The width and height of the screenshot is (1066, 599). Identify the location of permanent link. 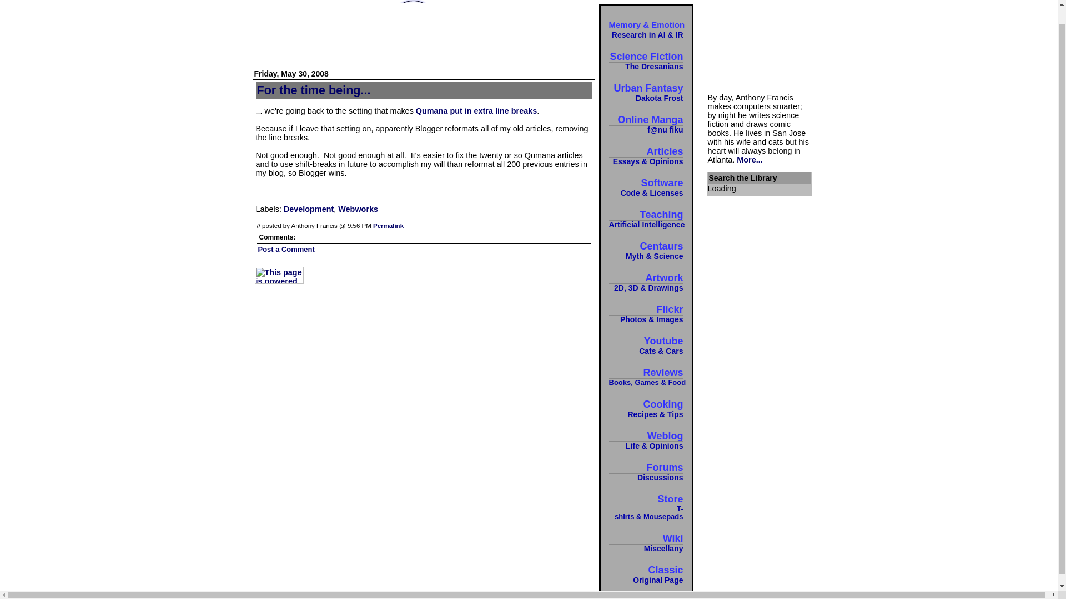
(476, 111).